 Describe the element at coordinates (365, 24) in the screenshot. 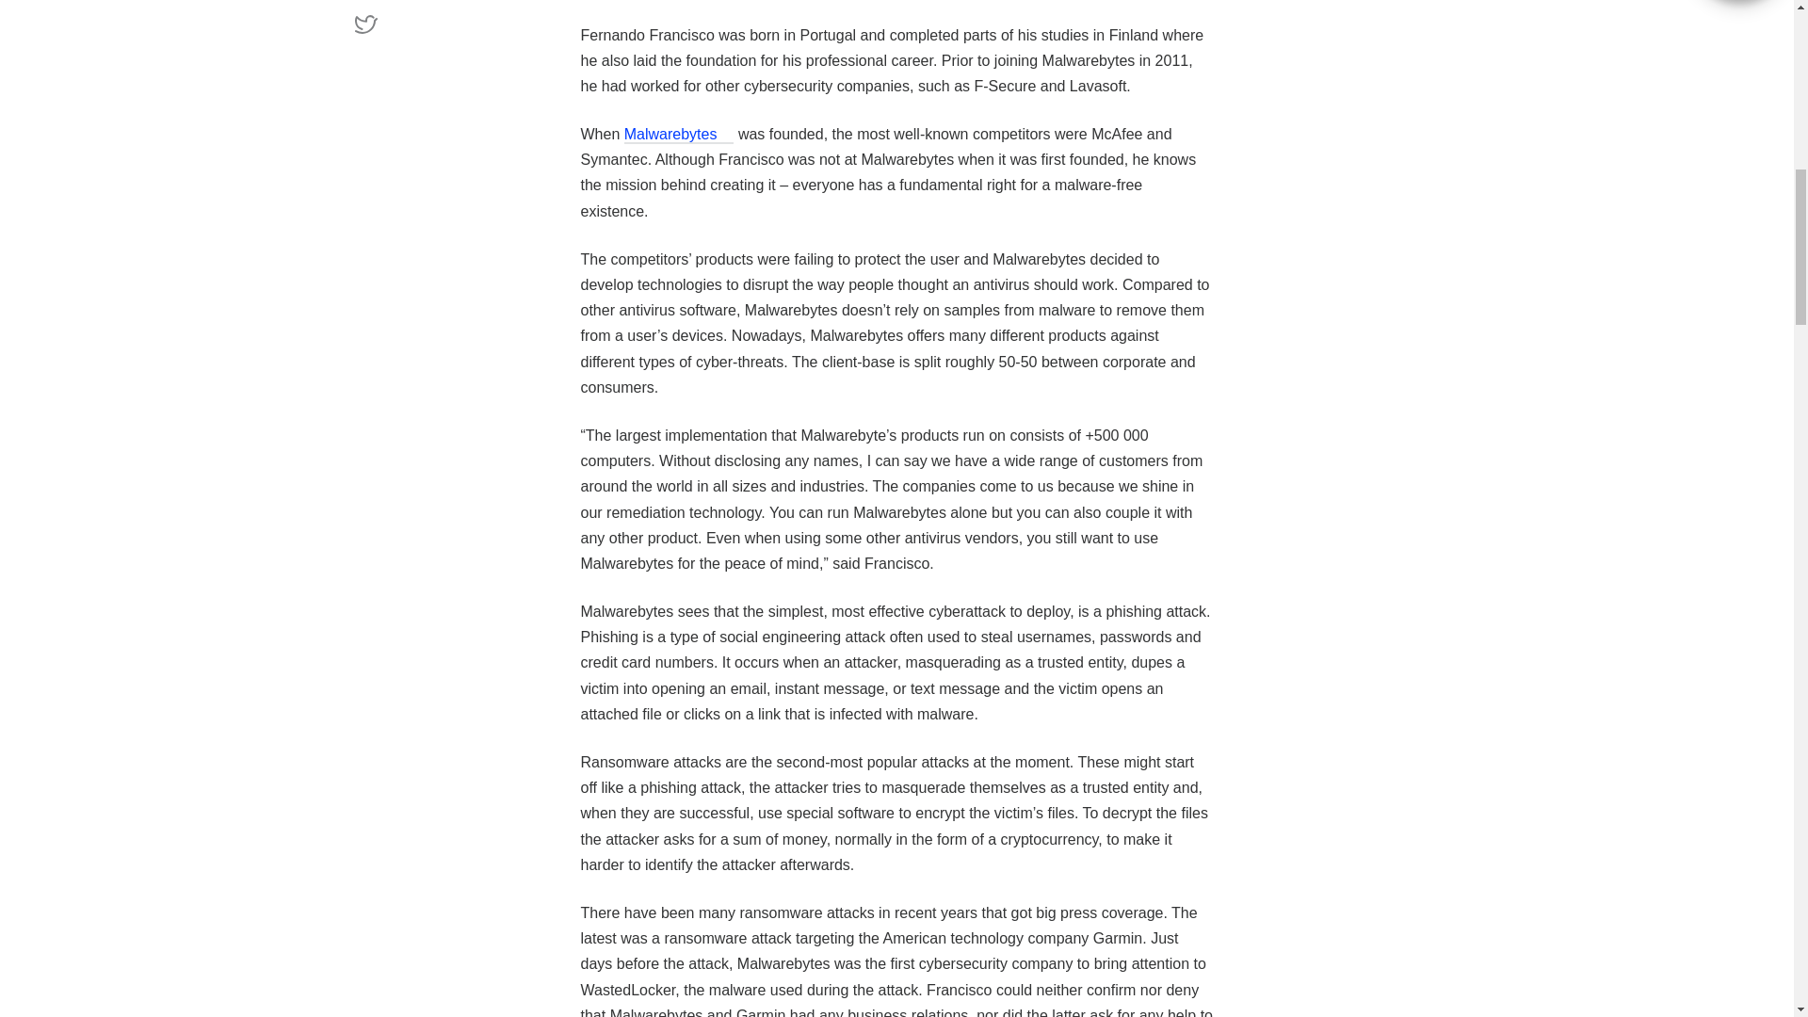

I see `icon-small-twitter` at that location.